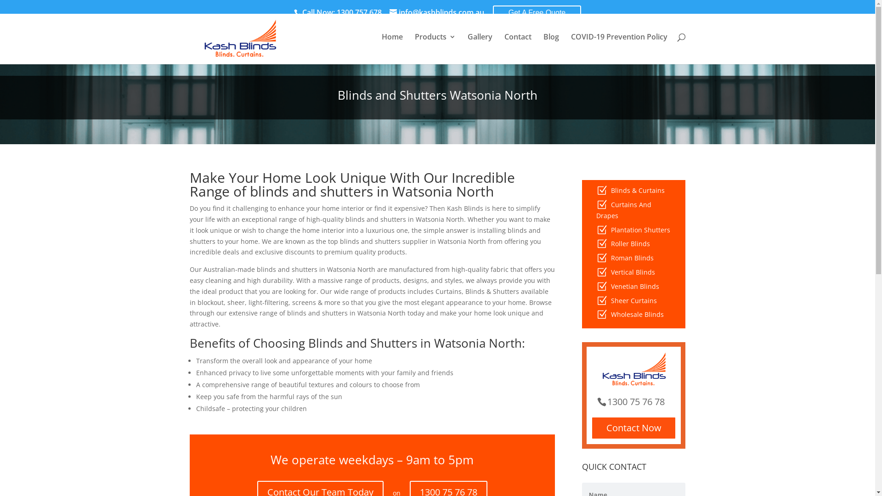  What do you see at coordinates (435, 44) in the screenshot?
I see `Products` at bounding box center [435, 44].